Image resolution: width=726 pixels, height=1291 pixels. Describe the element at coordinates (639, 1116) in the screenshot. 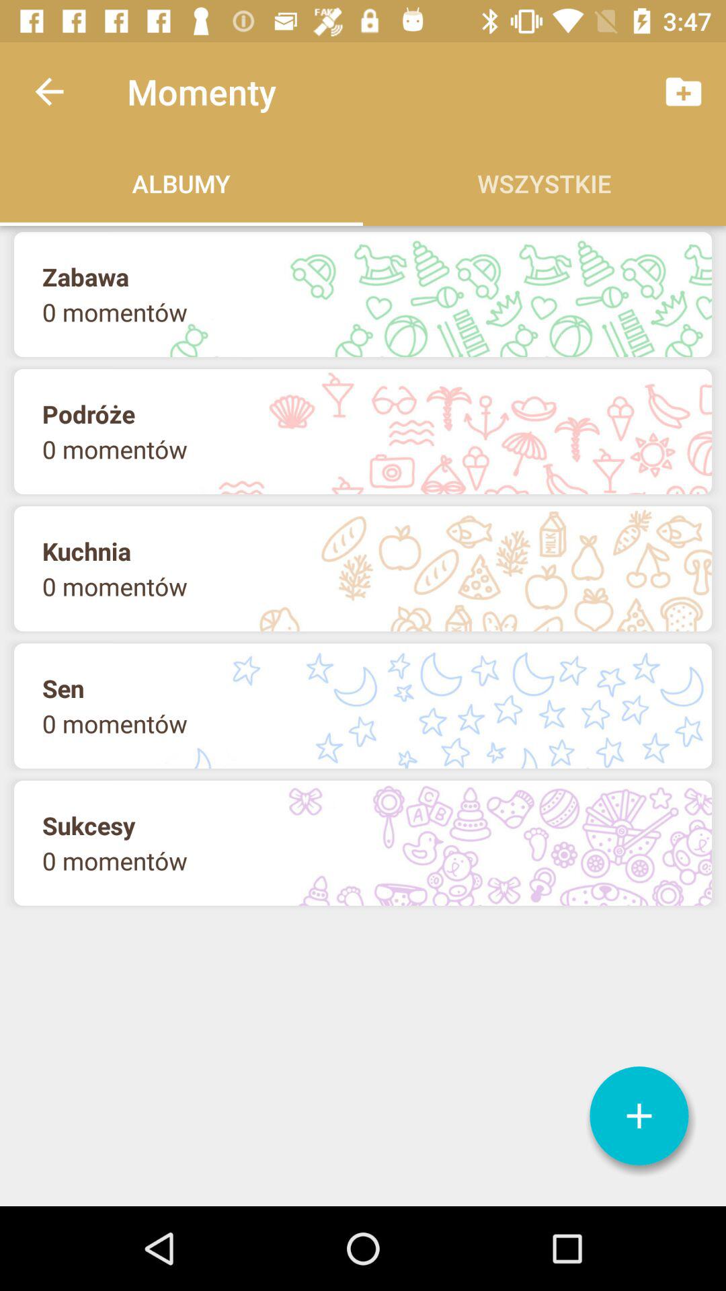

I see `turn off icon at the bottom right corner` at that location.